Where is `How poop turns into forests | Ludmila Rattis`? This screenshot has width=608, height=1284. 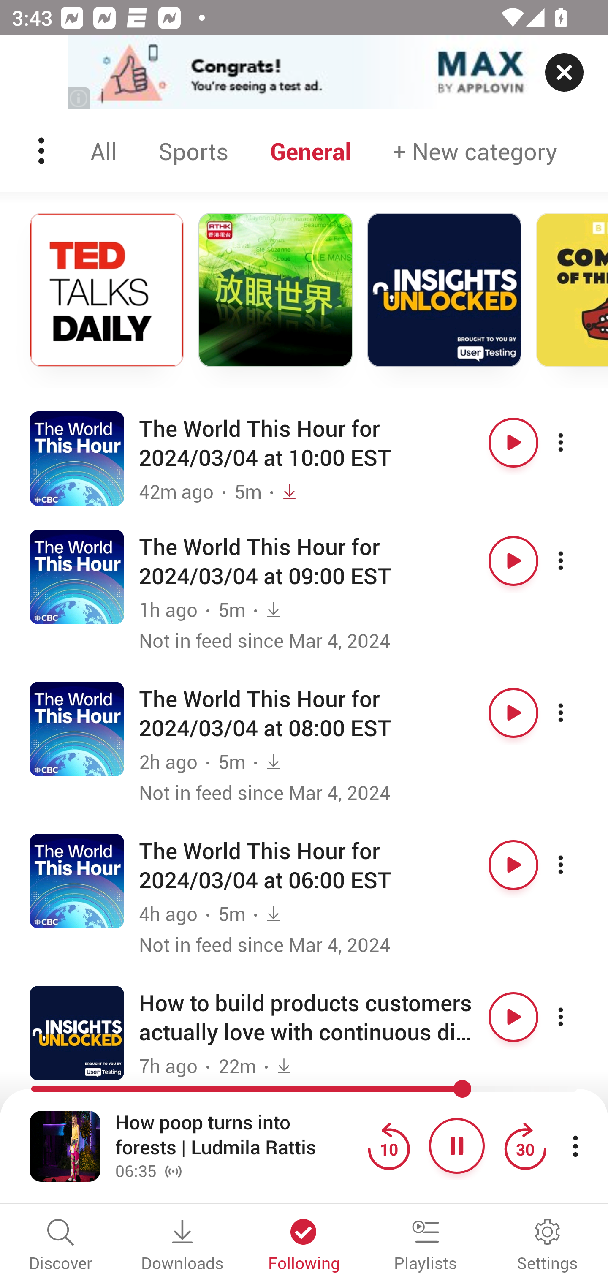
How poop turns into forests | Ludmila Rattis is located at coordinates (237, 1135).